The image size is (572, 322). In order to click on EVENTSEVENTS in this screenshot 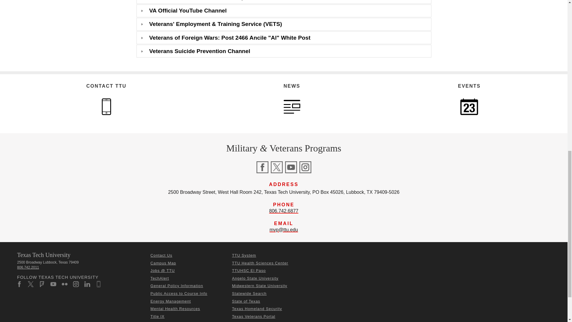, I will do `click(469, 107)`.